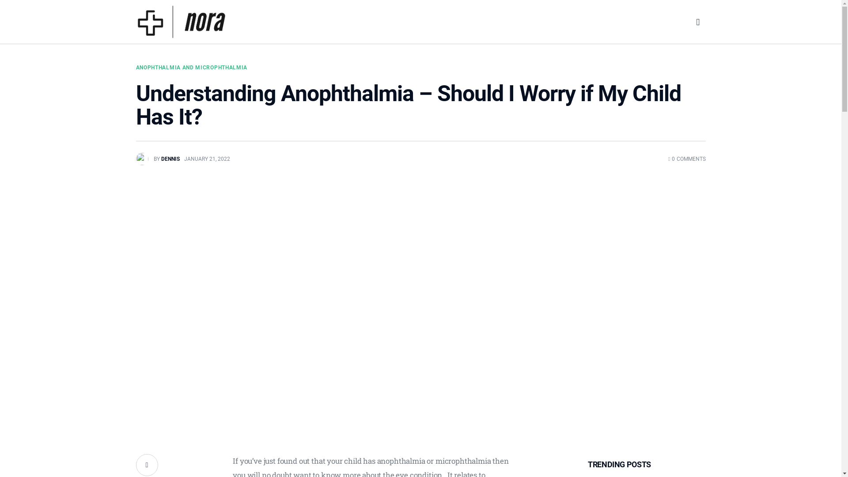 The image size is (848, 477). I want to click on 0COMMENTS, so click(687, 159).